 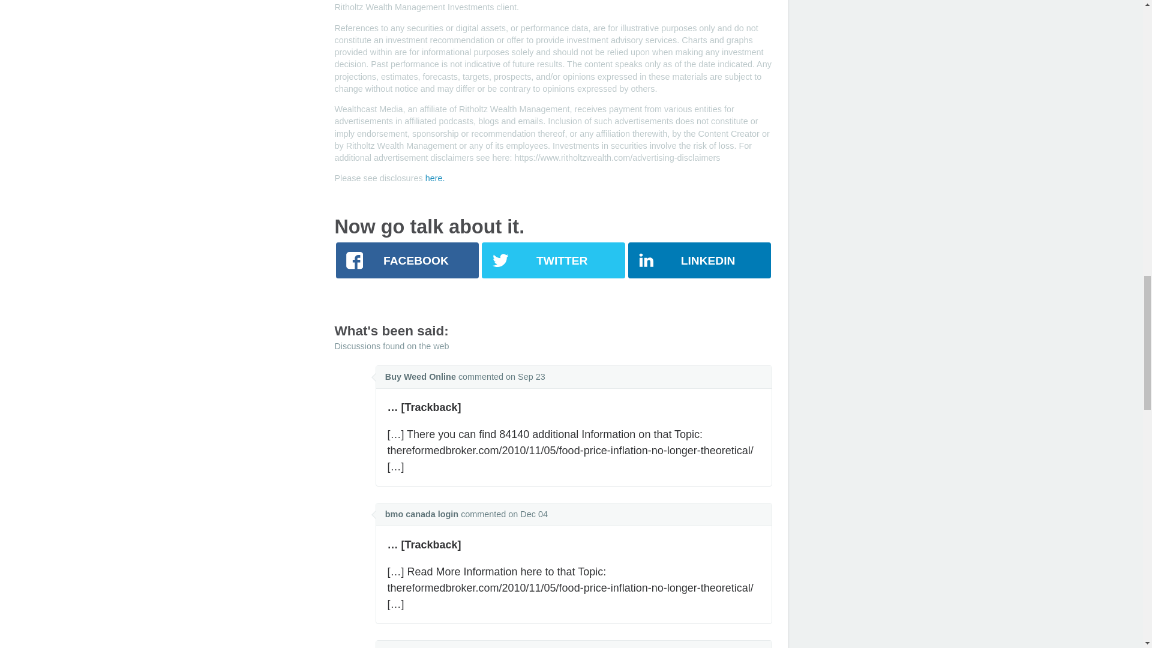 I want to click on LINKEDIN, so click(x=699, y=260).